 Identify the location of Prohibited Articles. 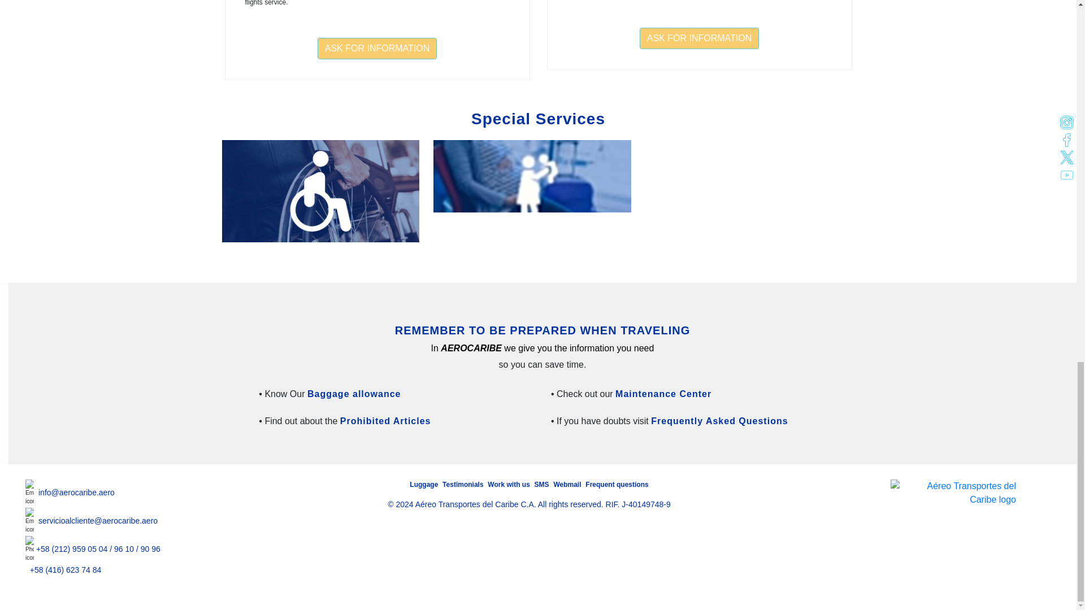
(385, 420).